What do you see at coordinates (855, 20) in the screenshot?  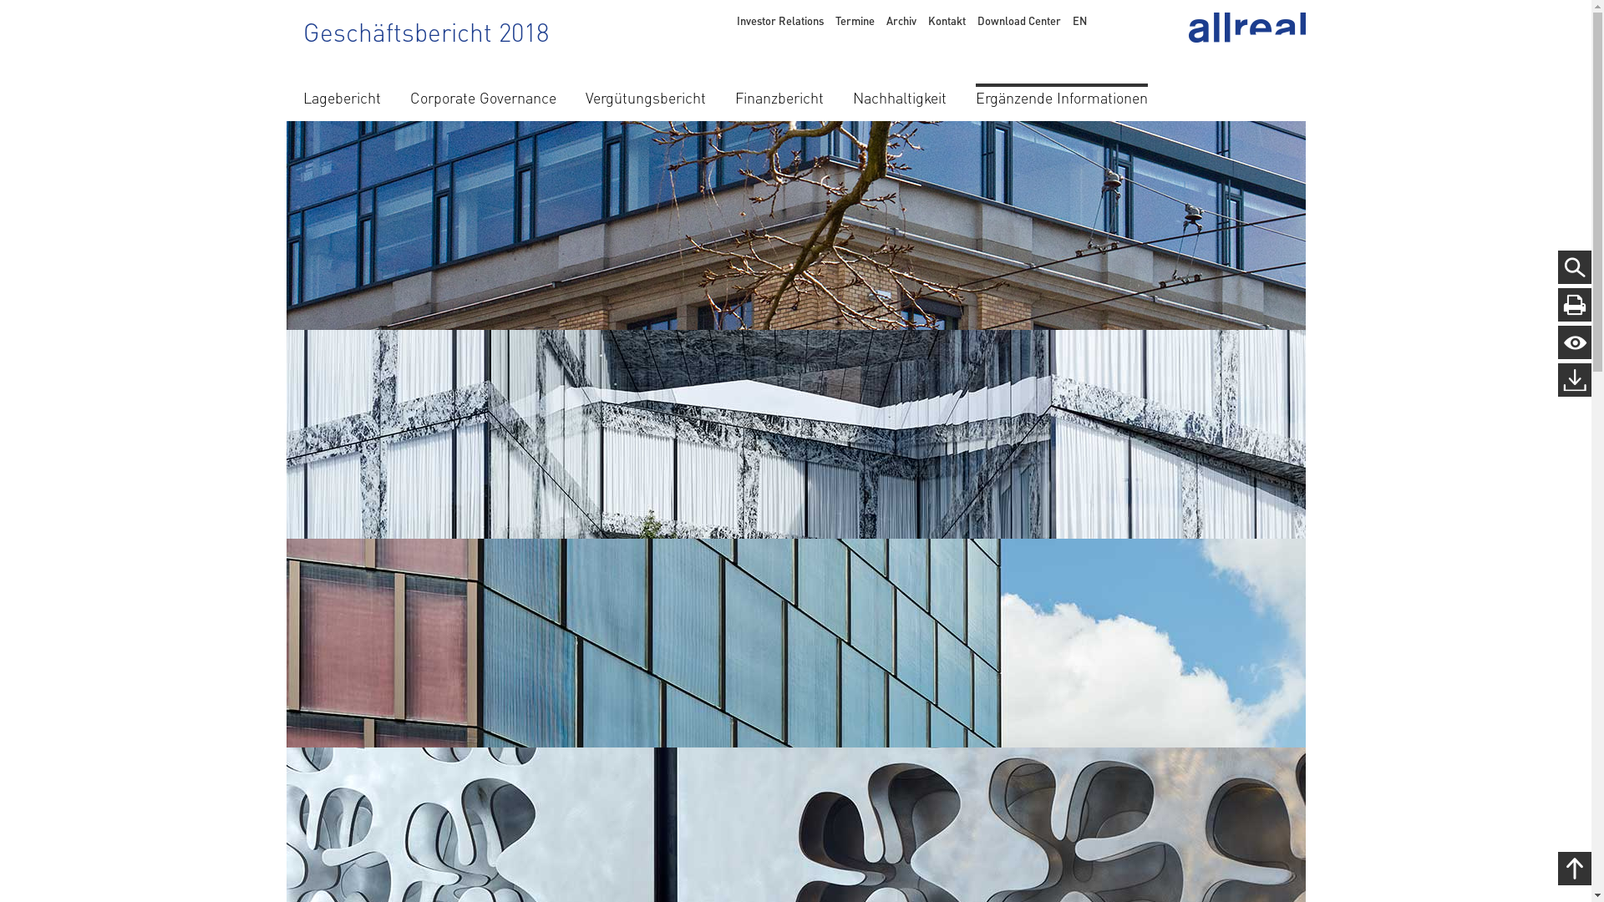 I see `Termine` at bounding box center [855, 20].